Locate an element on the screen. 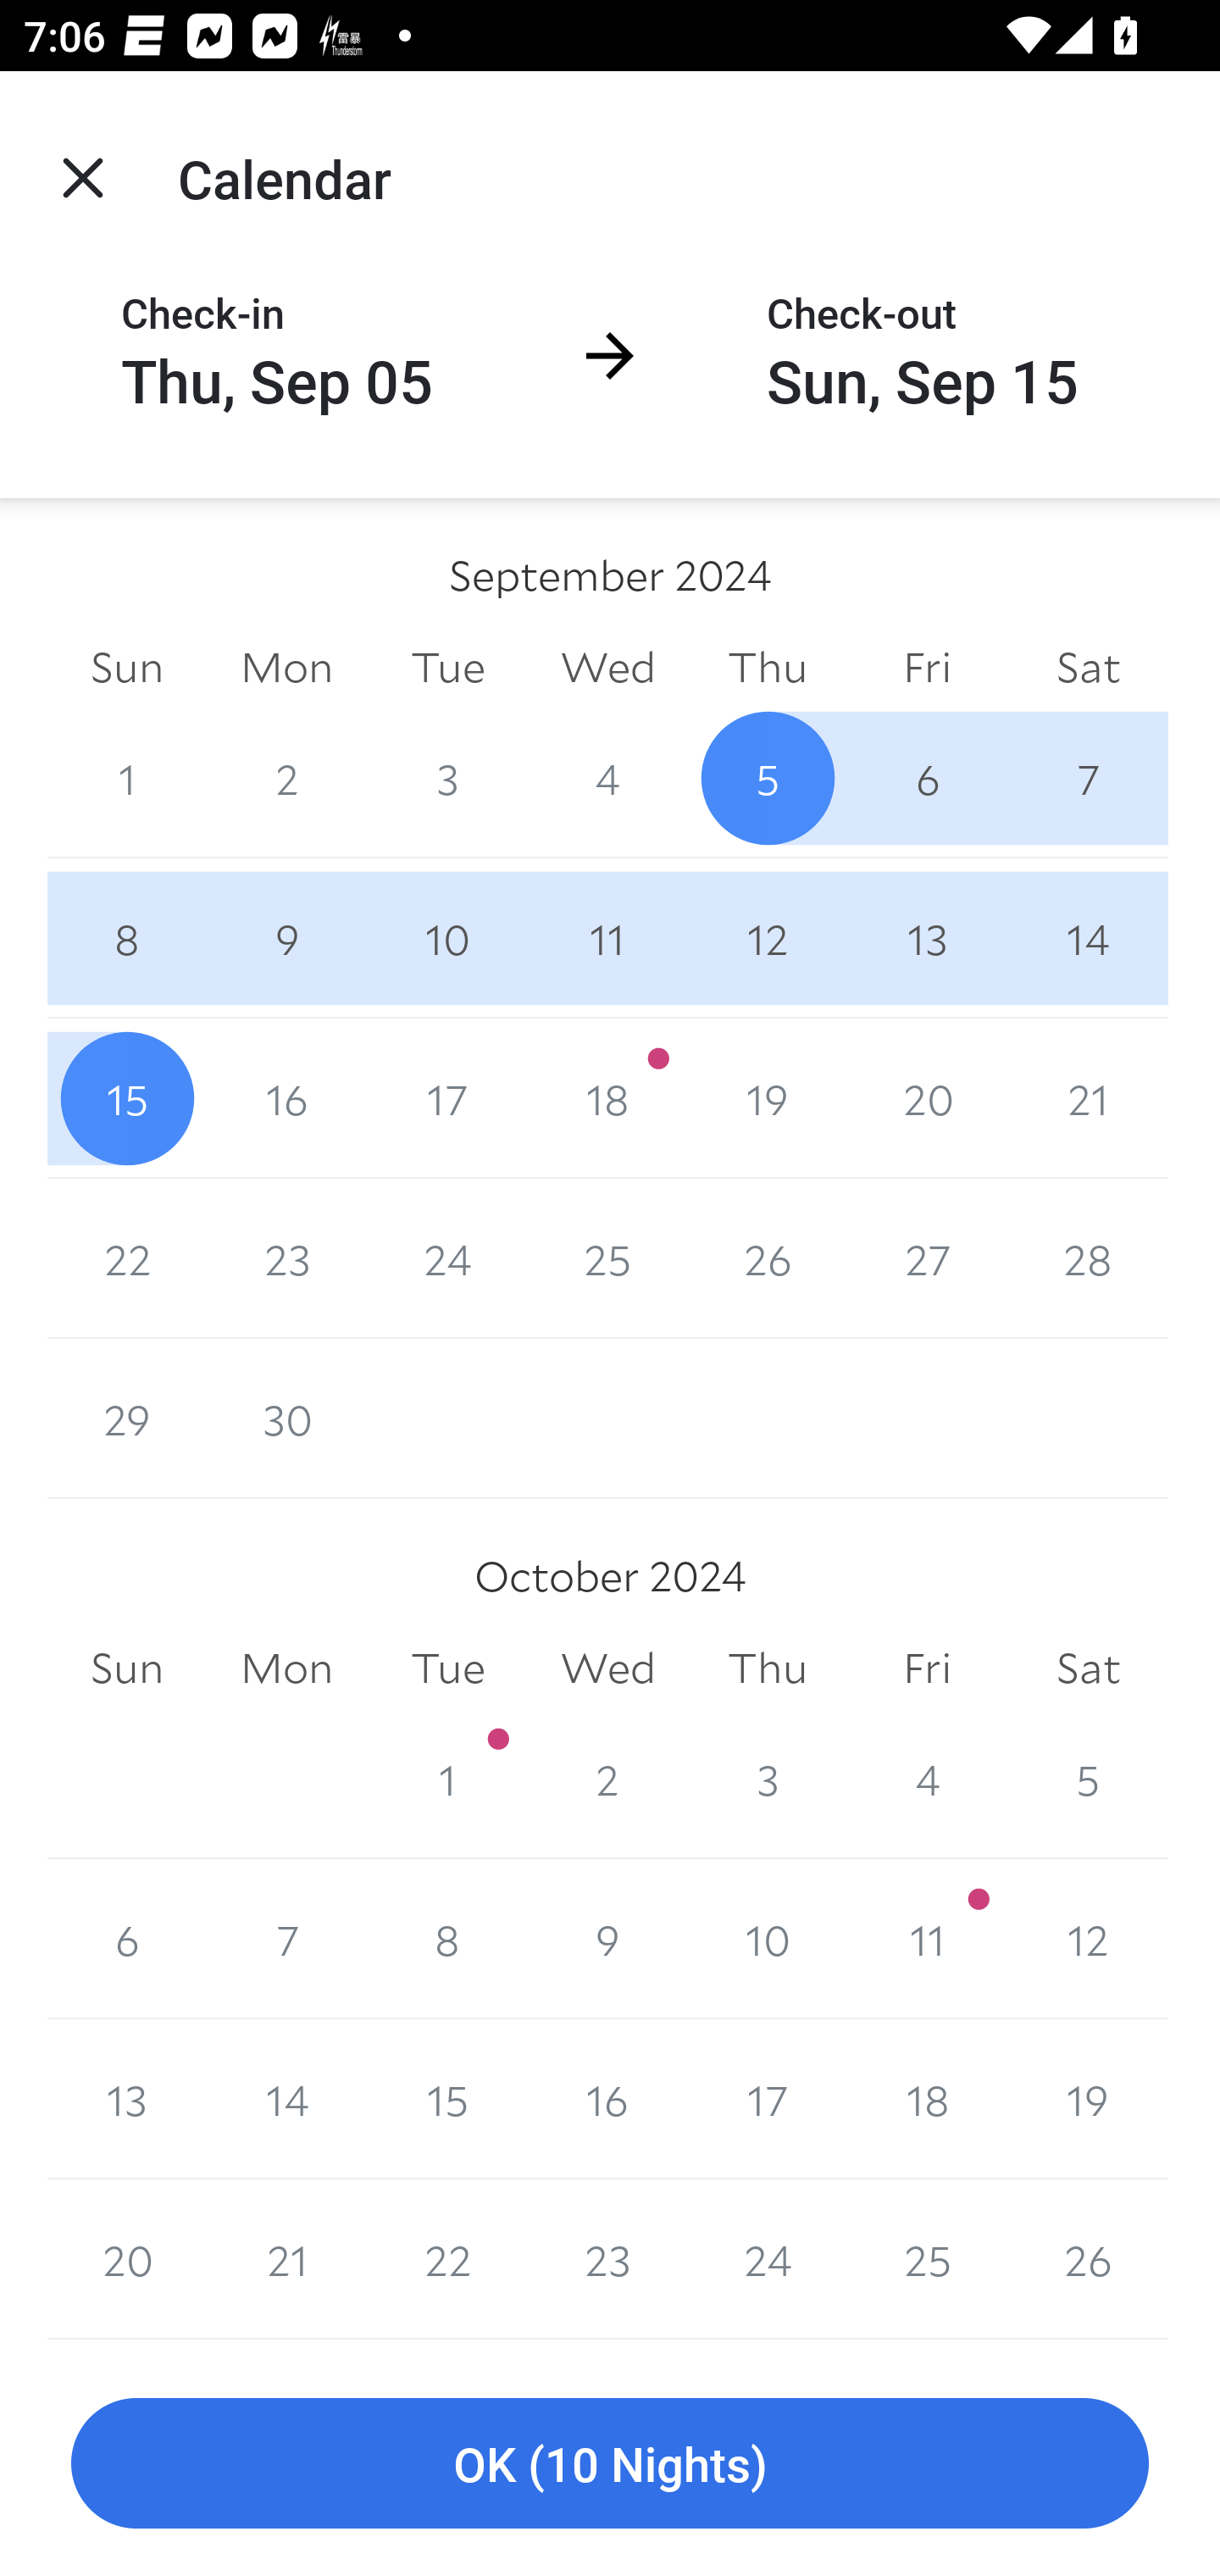 This screenshot has width=1220, height=2576. 22 22 September 2024 is located at coordinates (127, 1259).